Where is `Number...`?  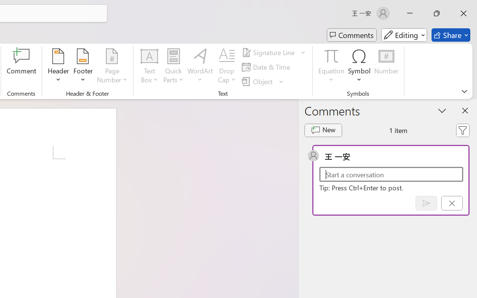
Number... is located at coordinates (386, 67).